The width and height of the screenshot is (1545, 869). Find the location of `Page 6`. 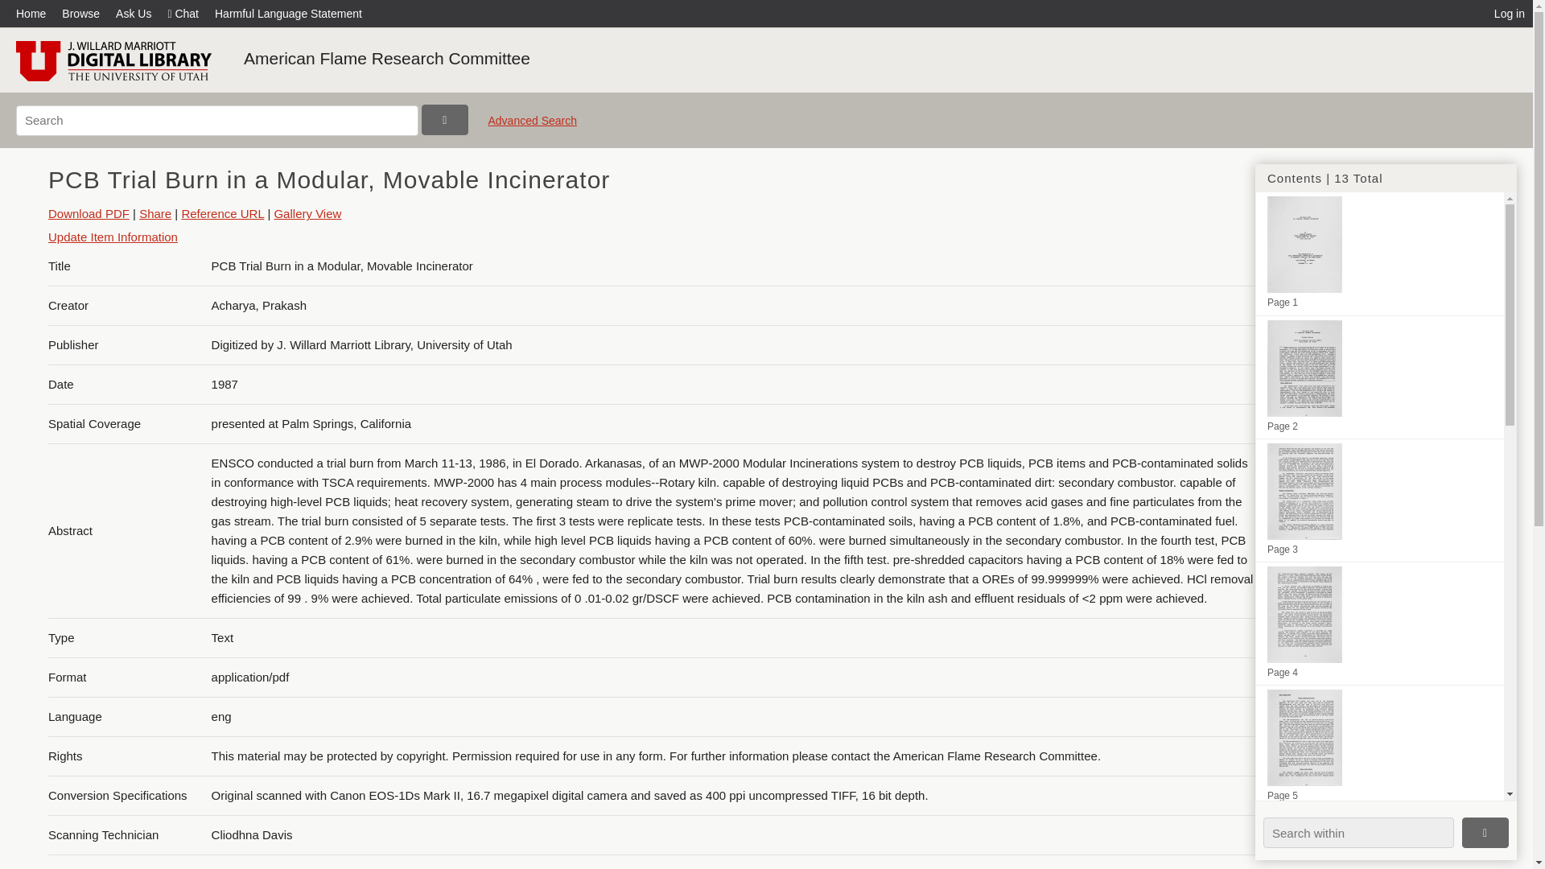

Page 6 is located at coordinates (1379, 838).